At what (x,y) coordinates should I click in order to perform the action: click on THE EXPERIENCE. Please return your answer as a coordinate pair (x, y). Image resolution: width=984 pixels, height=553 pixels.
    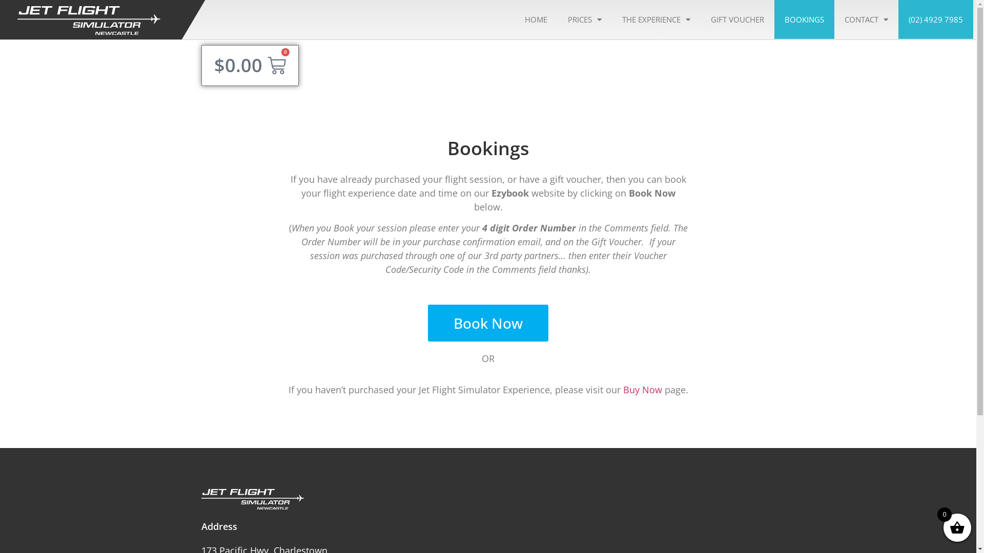
    Looking at the image, I should click on (656, 19).